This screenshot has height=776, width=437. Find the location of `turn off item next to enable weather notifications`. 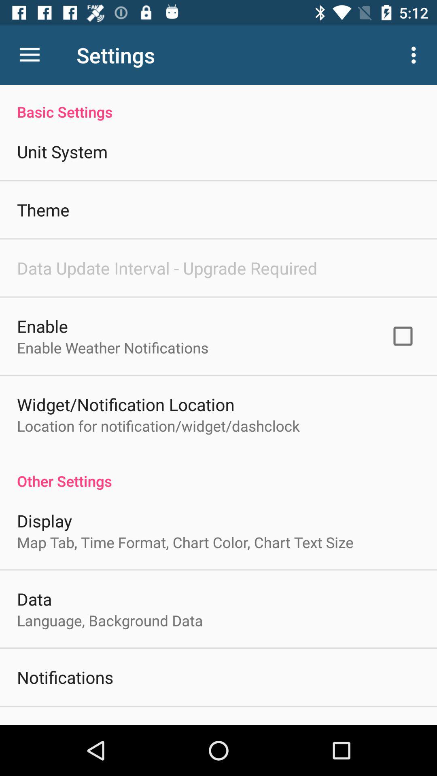

turn off item next to enable weather notifications is located at coordinates (403, 336).